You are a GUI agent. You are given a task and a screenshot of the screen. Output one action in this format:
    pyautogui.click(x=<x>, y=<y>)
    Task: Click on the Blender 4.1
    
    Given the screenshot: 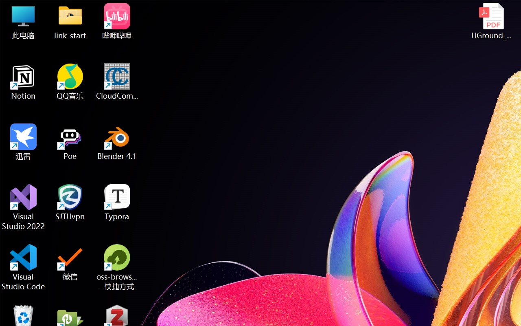 What is the action you would take?
    pyautogui.click(x=117, y=142)
    